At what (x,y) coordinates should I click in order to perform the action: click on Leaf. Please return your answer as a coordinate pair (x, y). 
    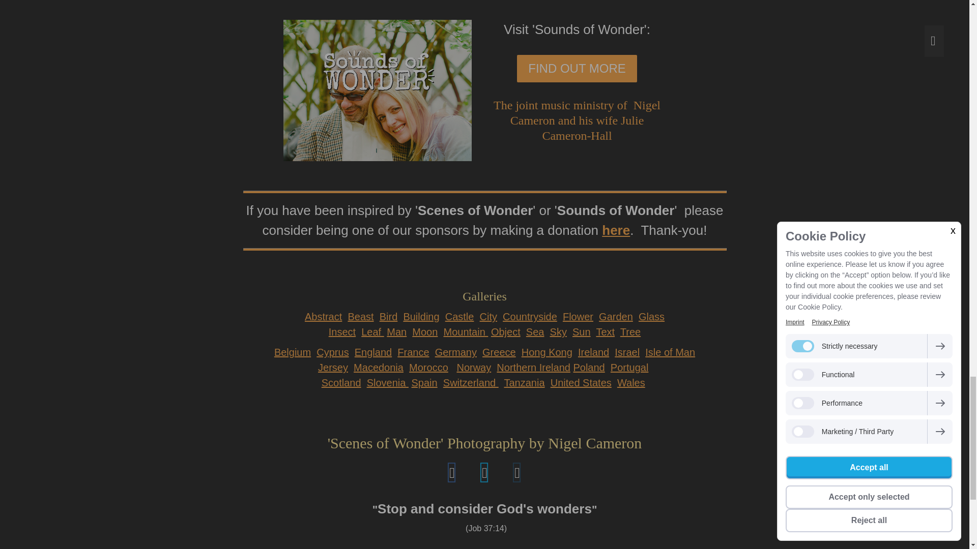
    Looking at the image, I should click on (372, 331).